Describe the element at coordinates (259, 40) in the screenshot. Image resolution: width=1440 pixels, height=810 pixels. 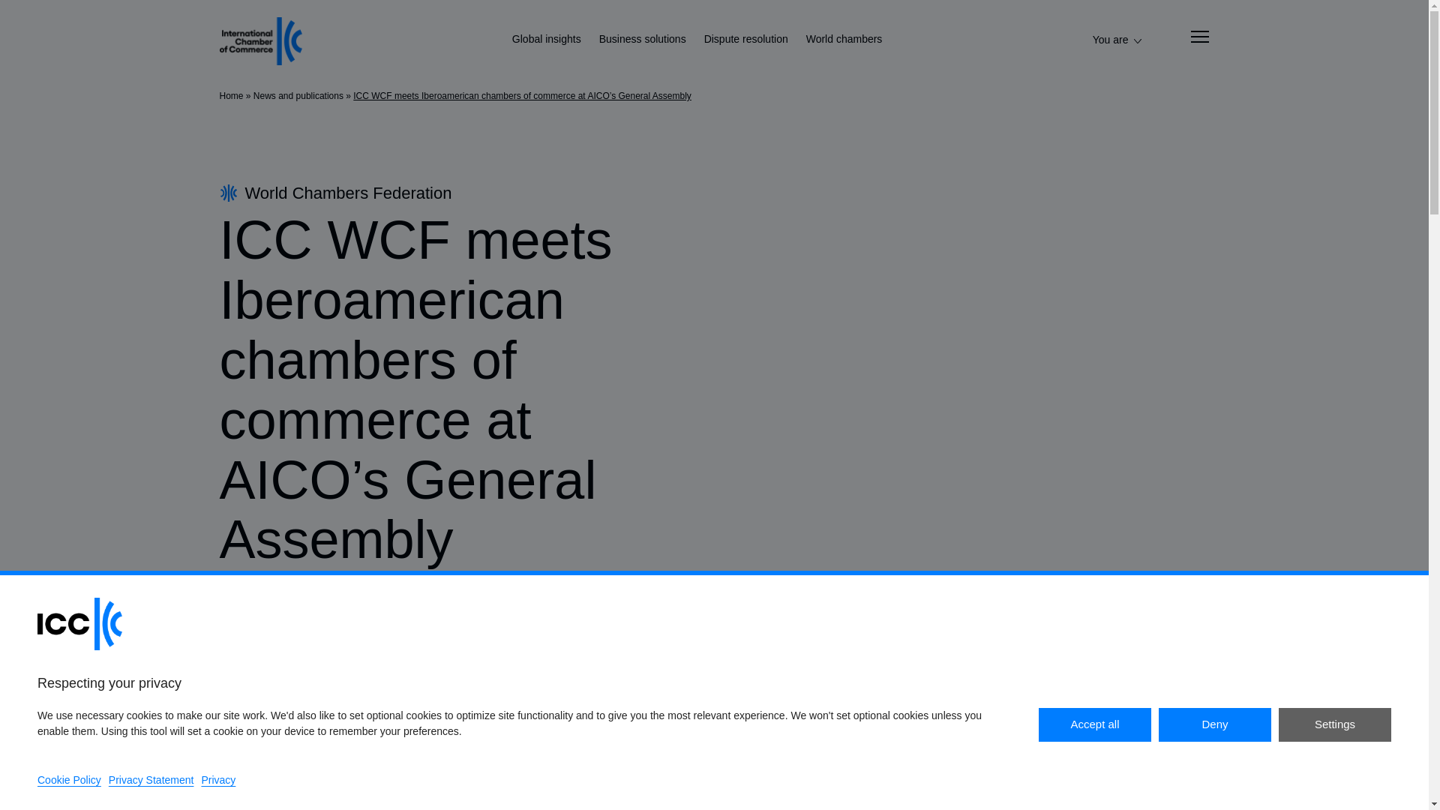
I see `ICC - International Chamber of Commerce` at that location.